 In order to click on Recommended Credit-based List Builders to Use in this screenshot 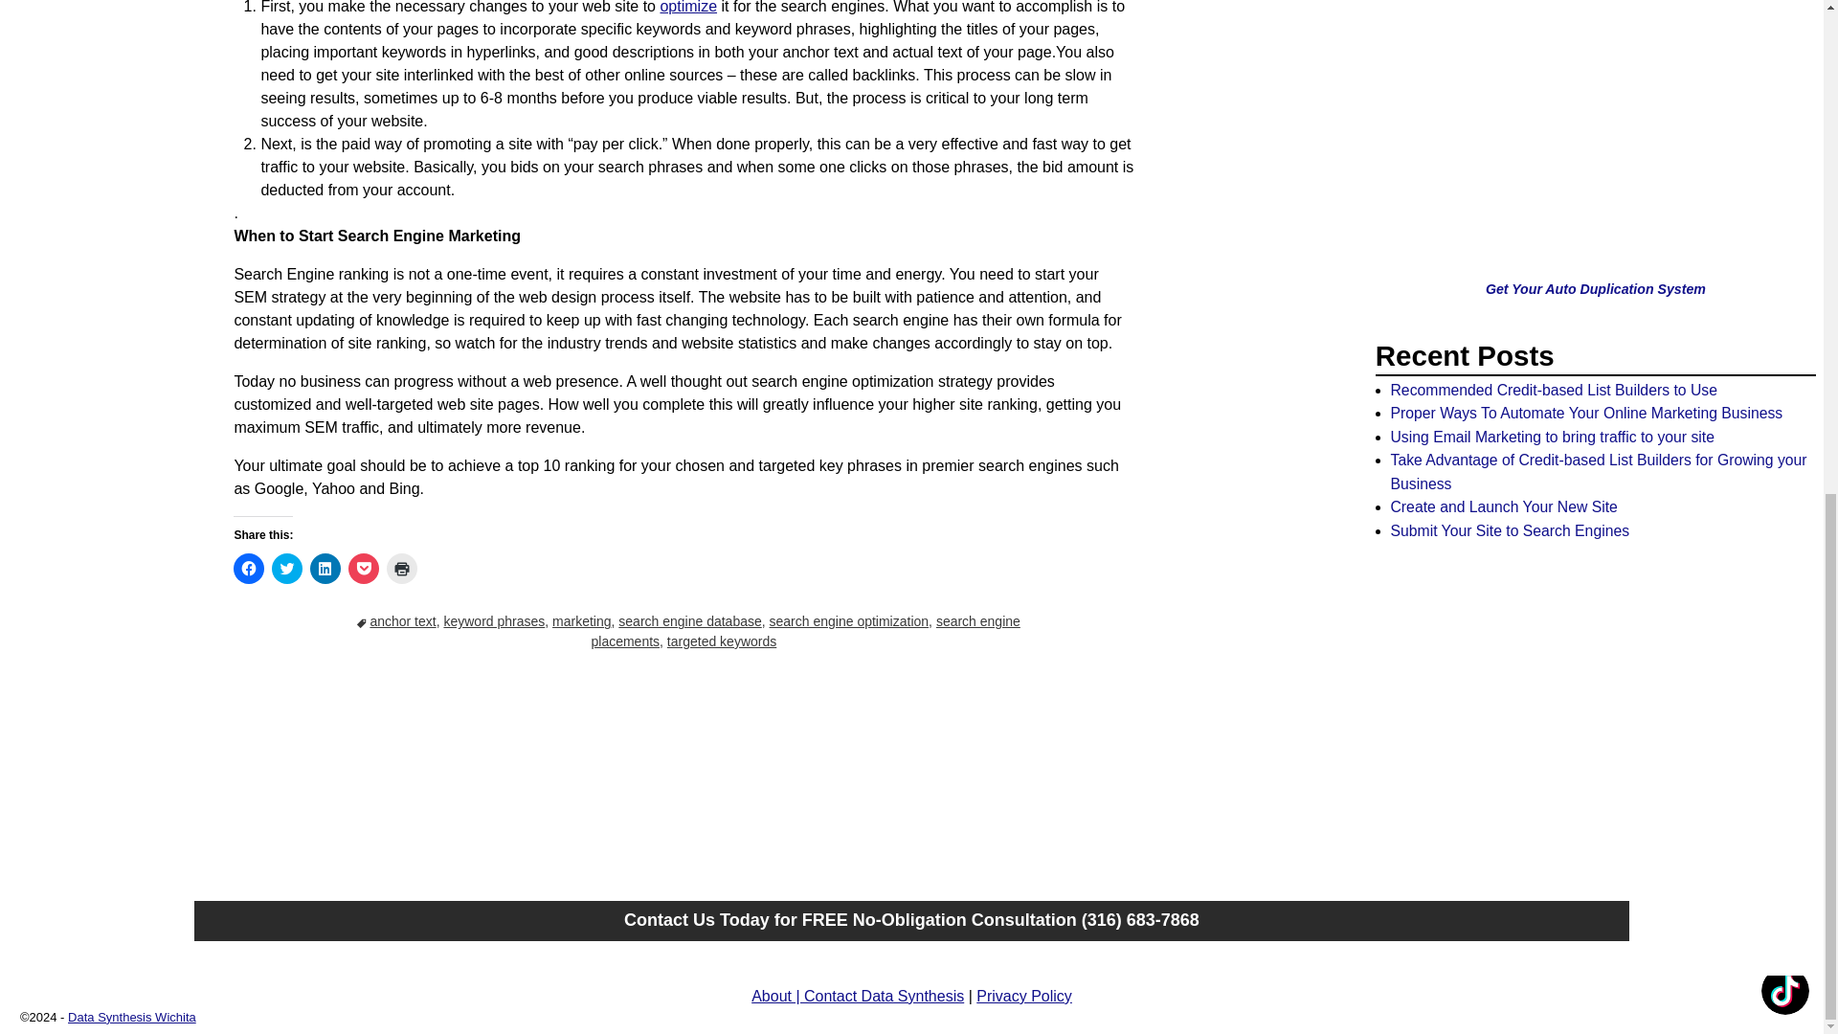, I will do `click(1553, 389)`.